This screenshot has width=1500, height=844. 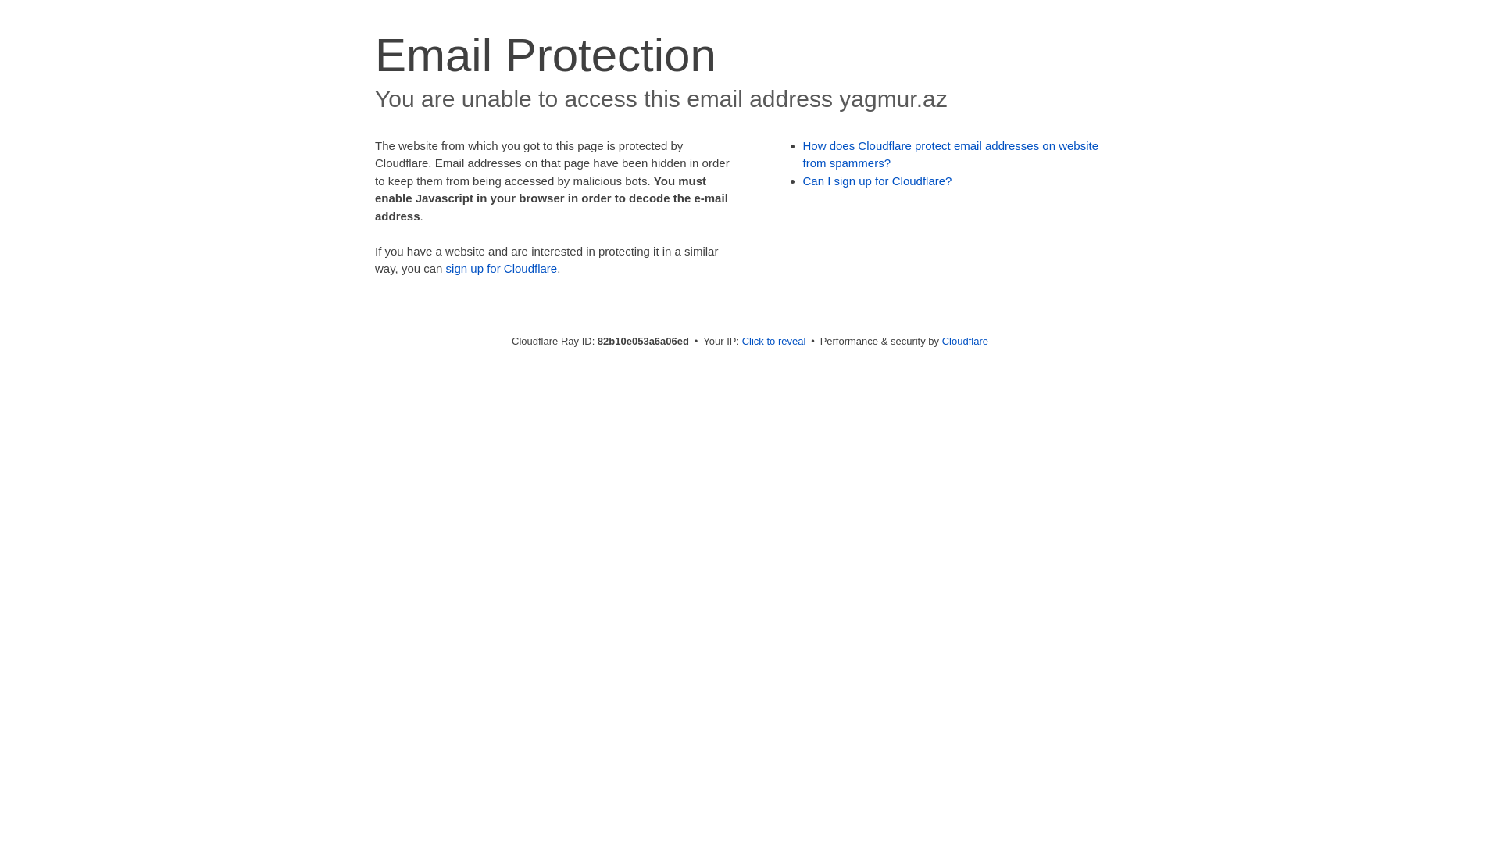 I want to click on Click to reveal, so click(x=774, y=341).